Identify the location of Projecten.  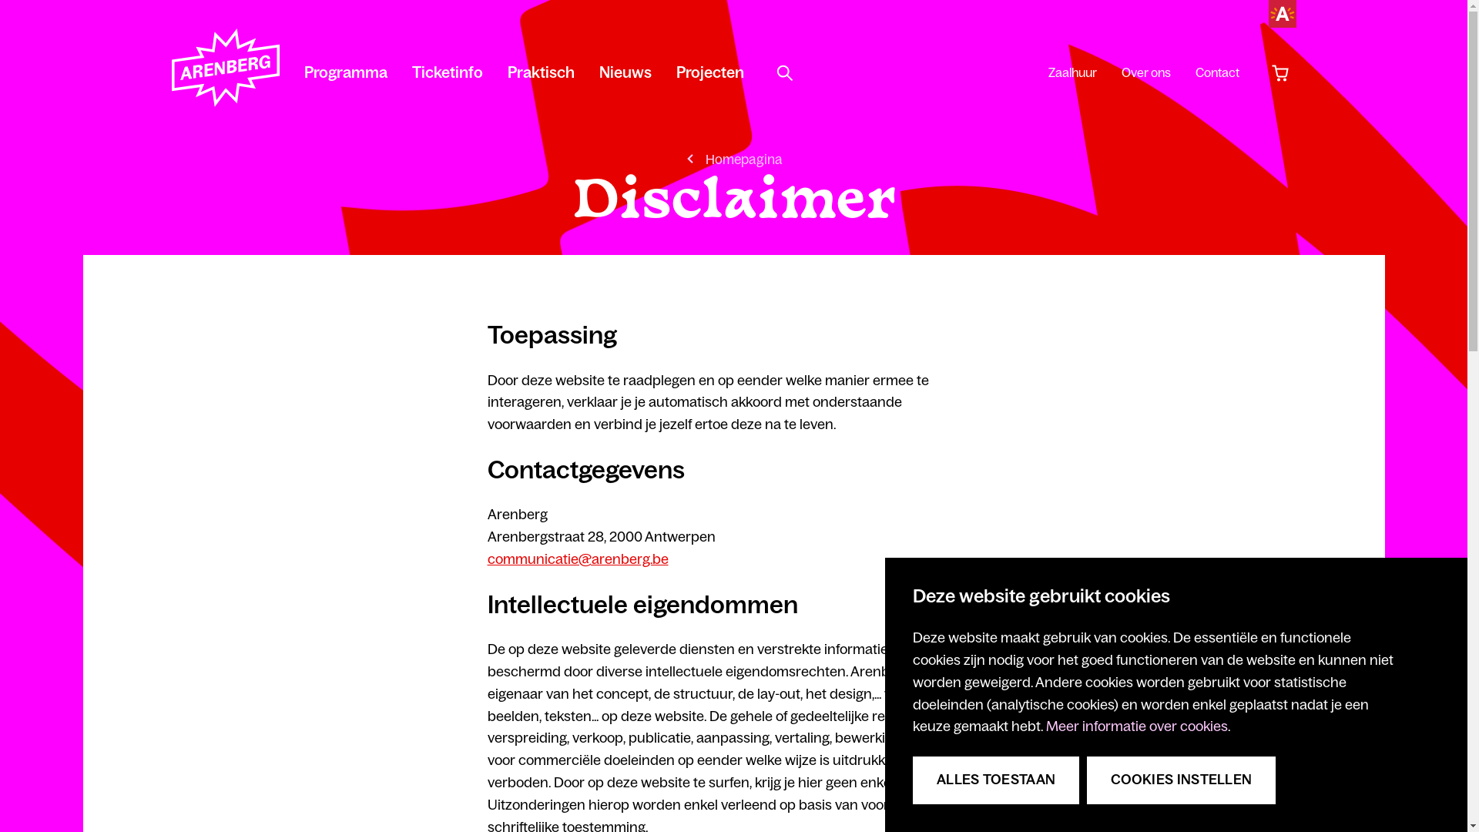
(710, 72).